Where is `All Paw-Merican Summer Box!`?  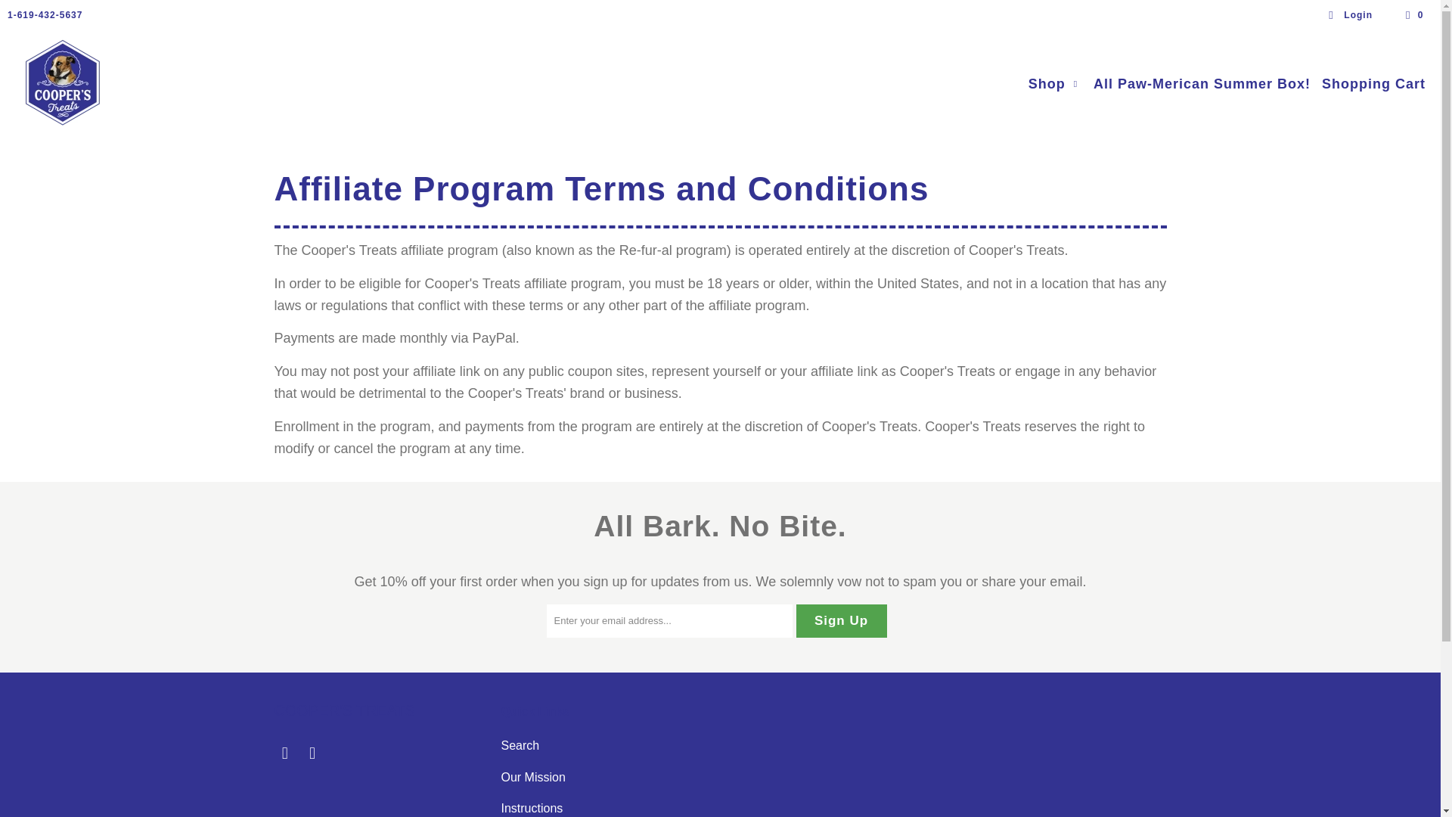 All Paw-Merican Summer Box! is located at coordinates (1202, 85).